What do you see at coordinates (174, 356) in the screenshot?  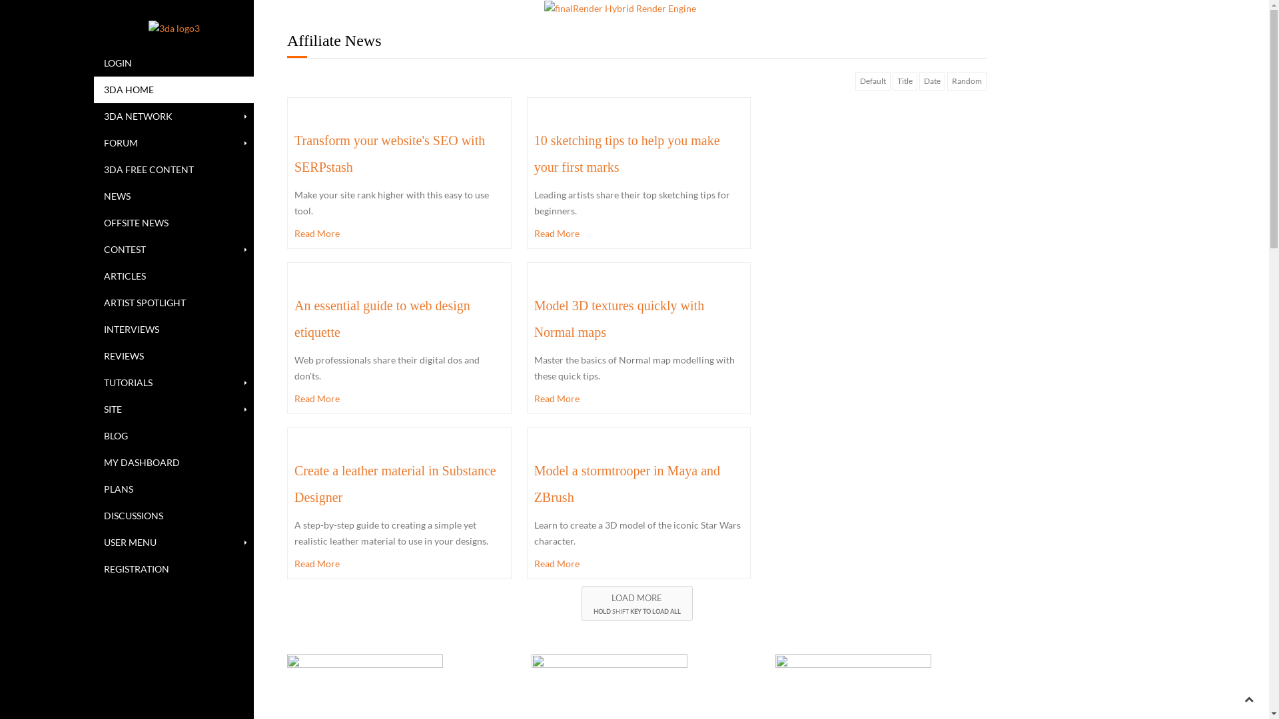 I see `REVIEWS` at bounding box center [174, 356].